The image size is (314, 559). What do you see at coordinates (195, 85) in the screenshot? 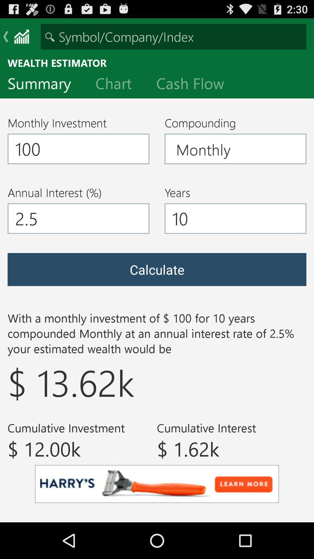
I see `select the item to the right of chart icon` at bounding box center [195, 85].